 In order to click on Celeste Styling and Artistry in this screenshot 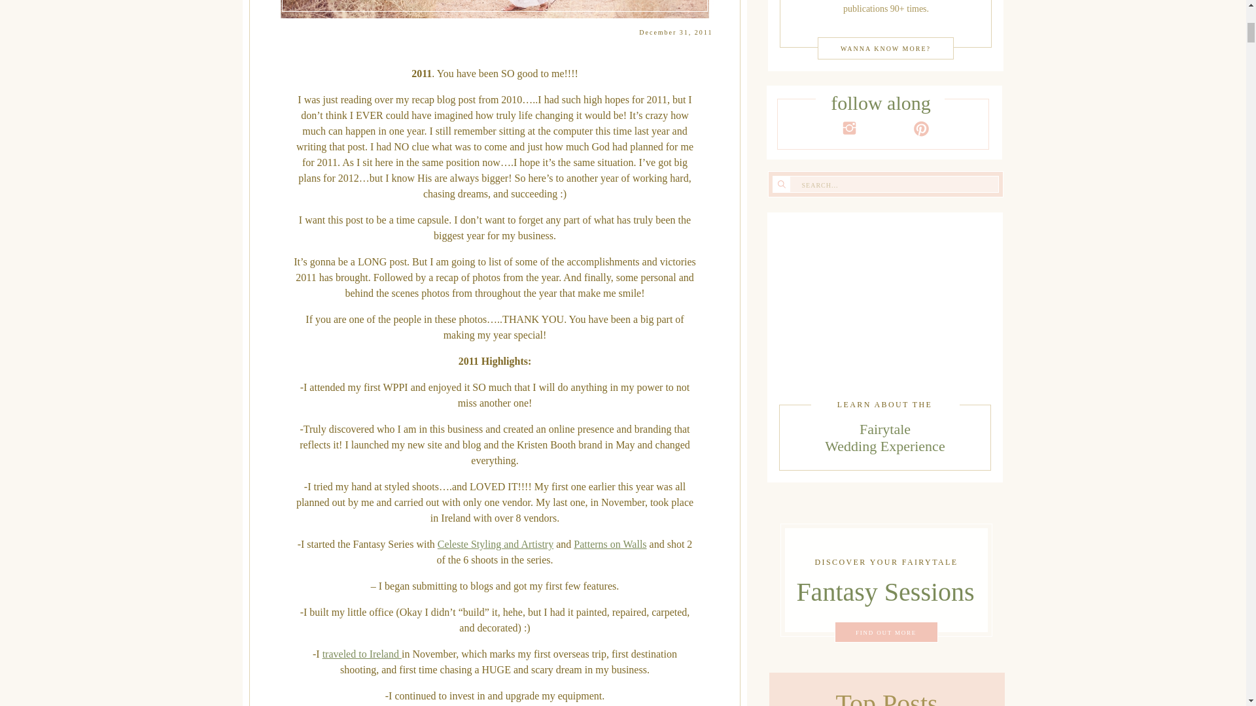, I will do `click(495, 544)`.